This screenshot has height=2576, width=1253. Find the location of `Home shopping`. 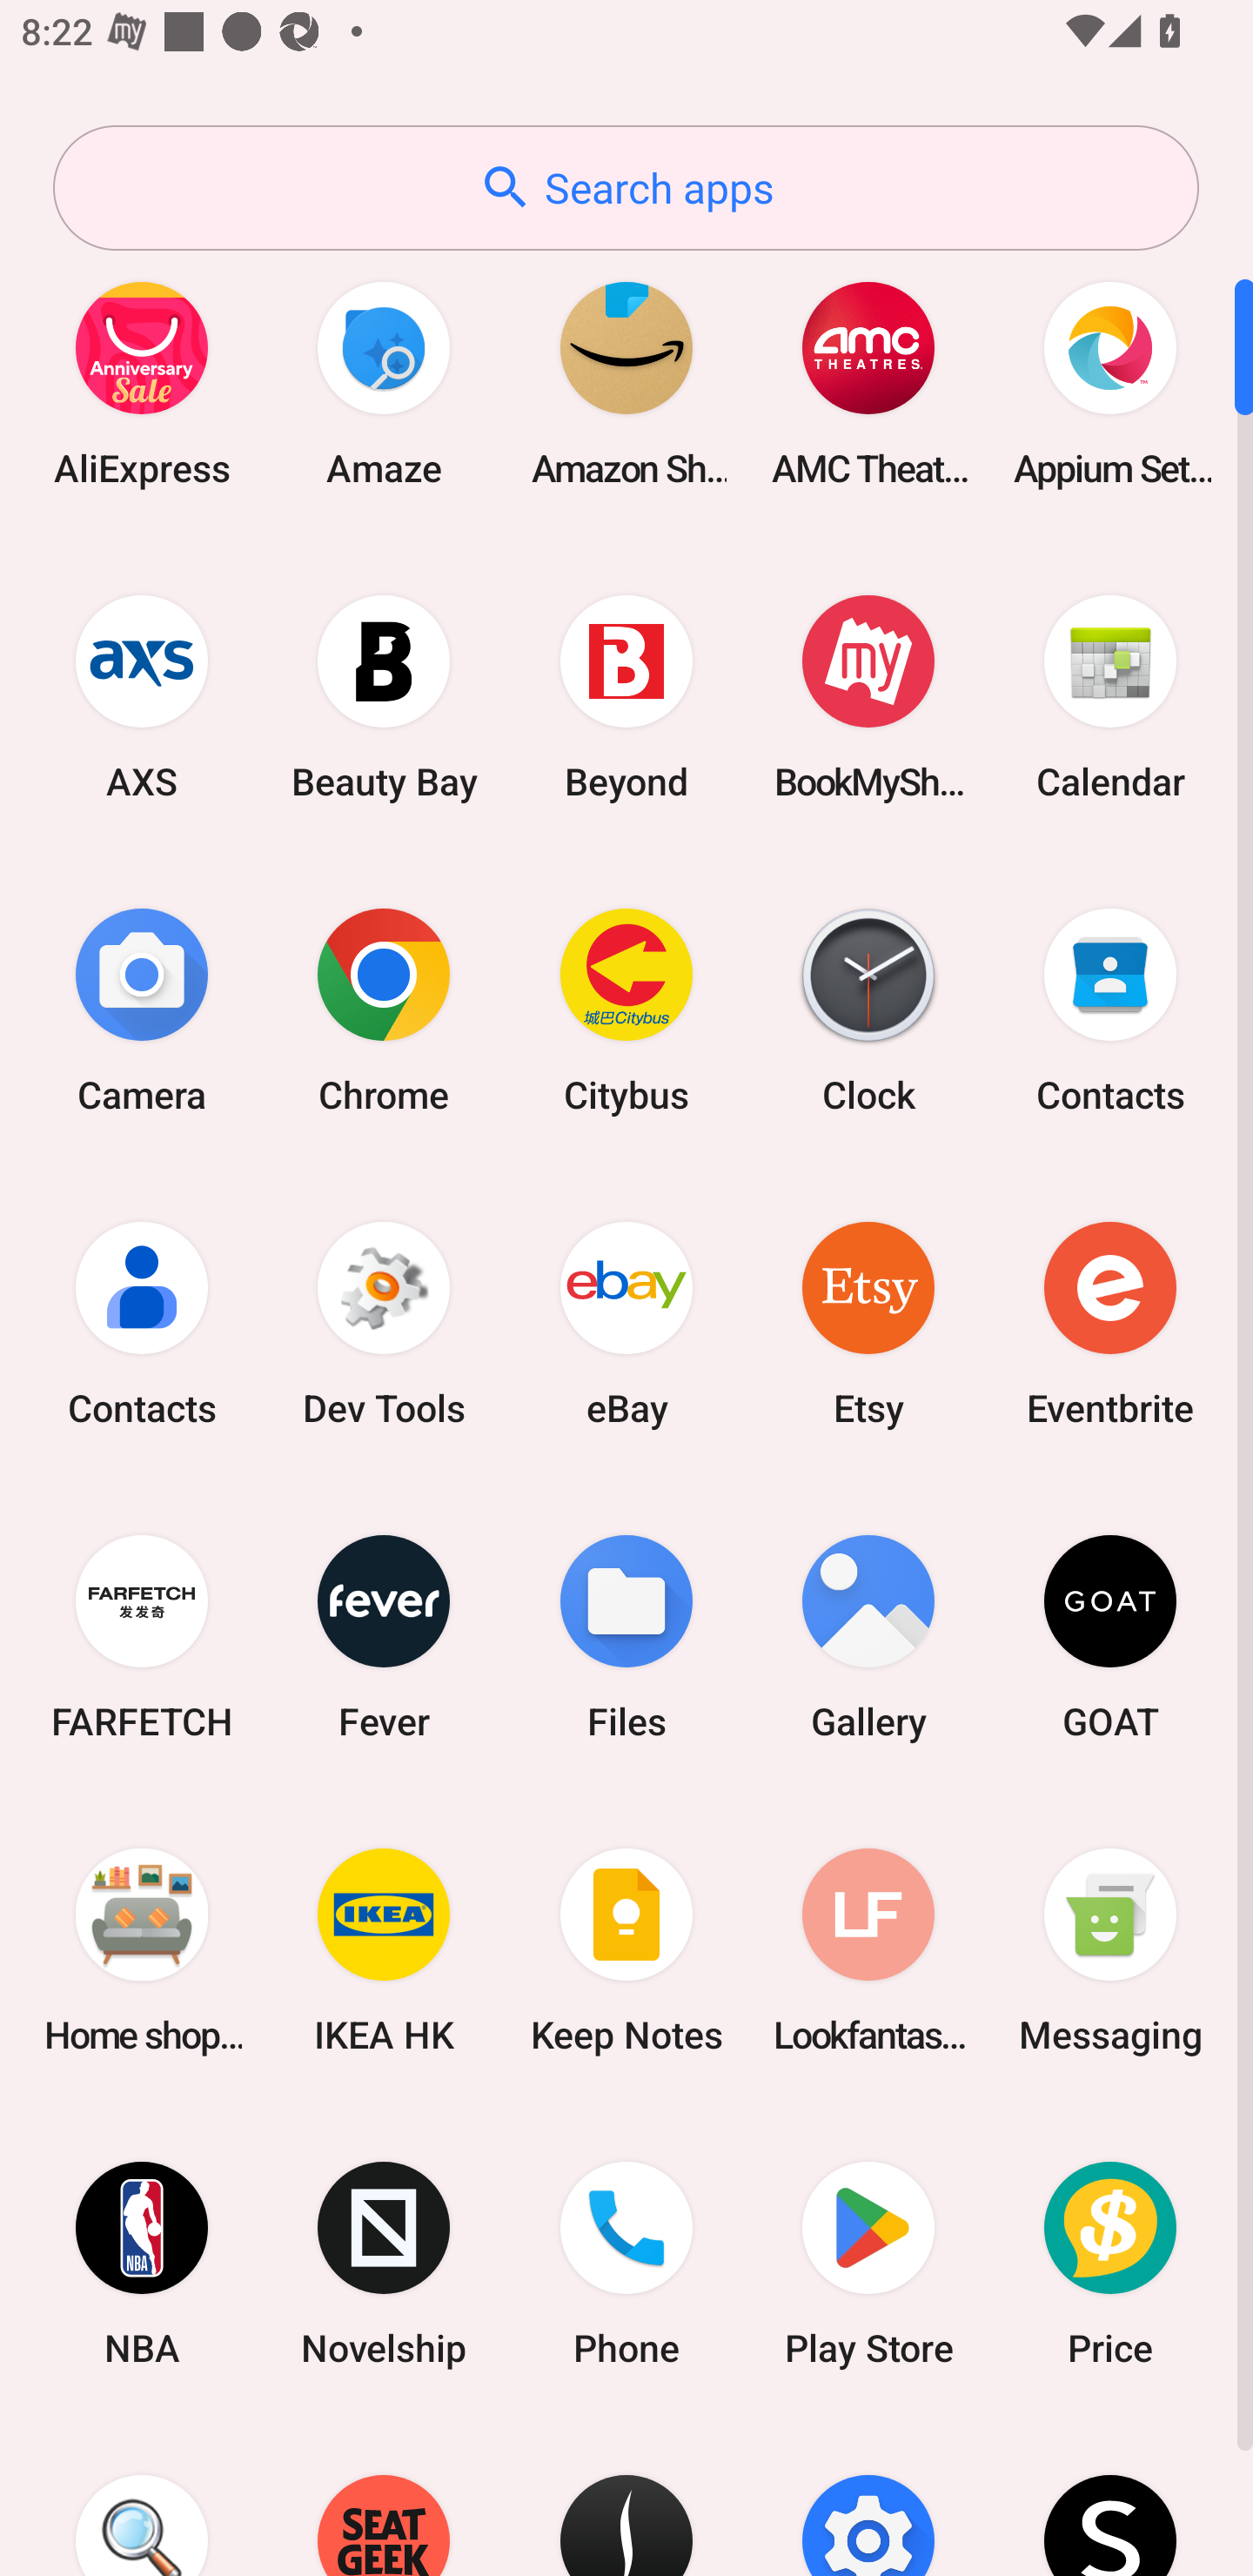

Home shopping is located at coordinates (142, 1949).